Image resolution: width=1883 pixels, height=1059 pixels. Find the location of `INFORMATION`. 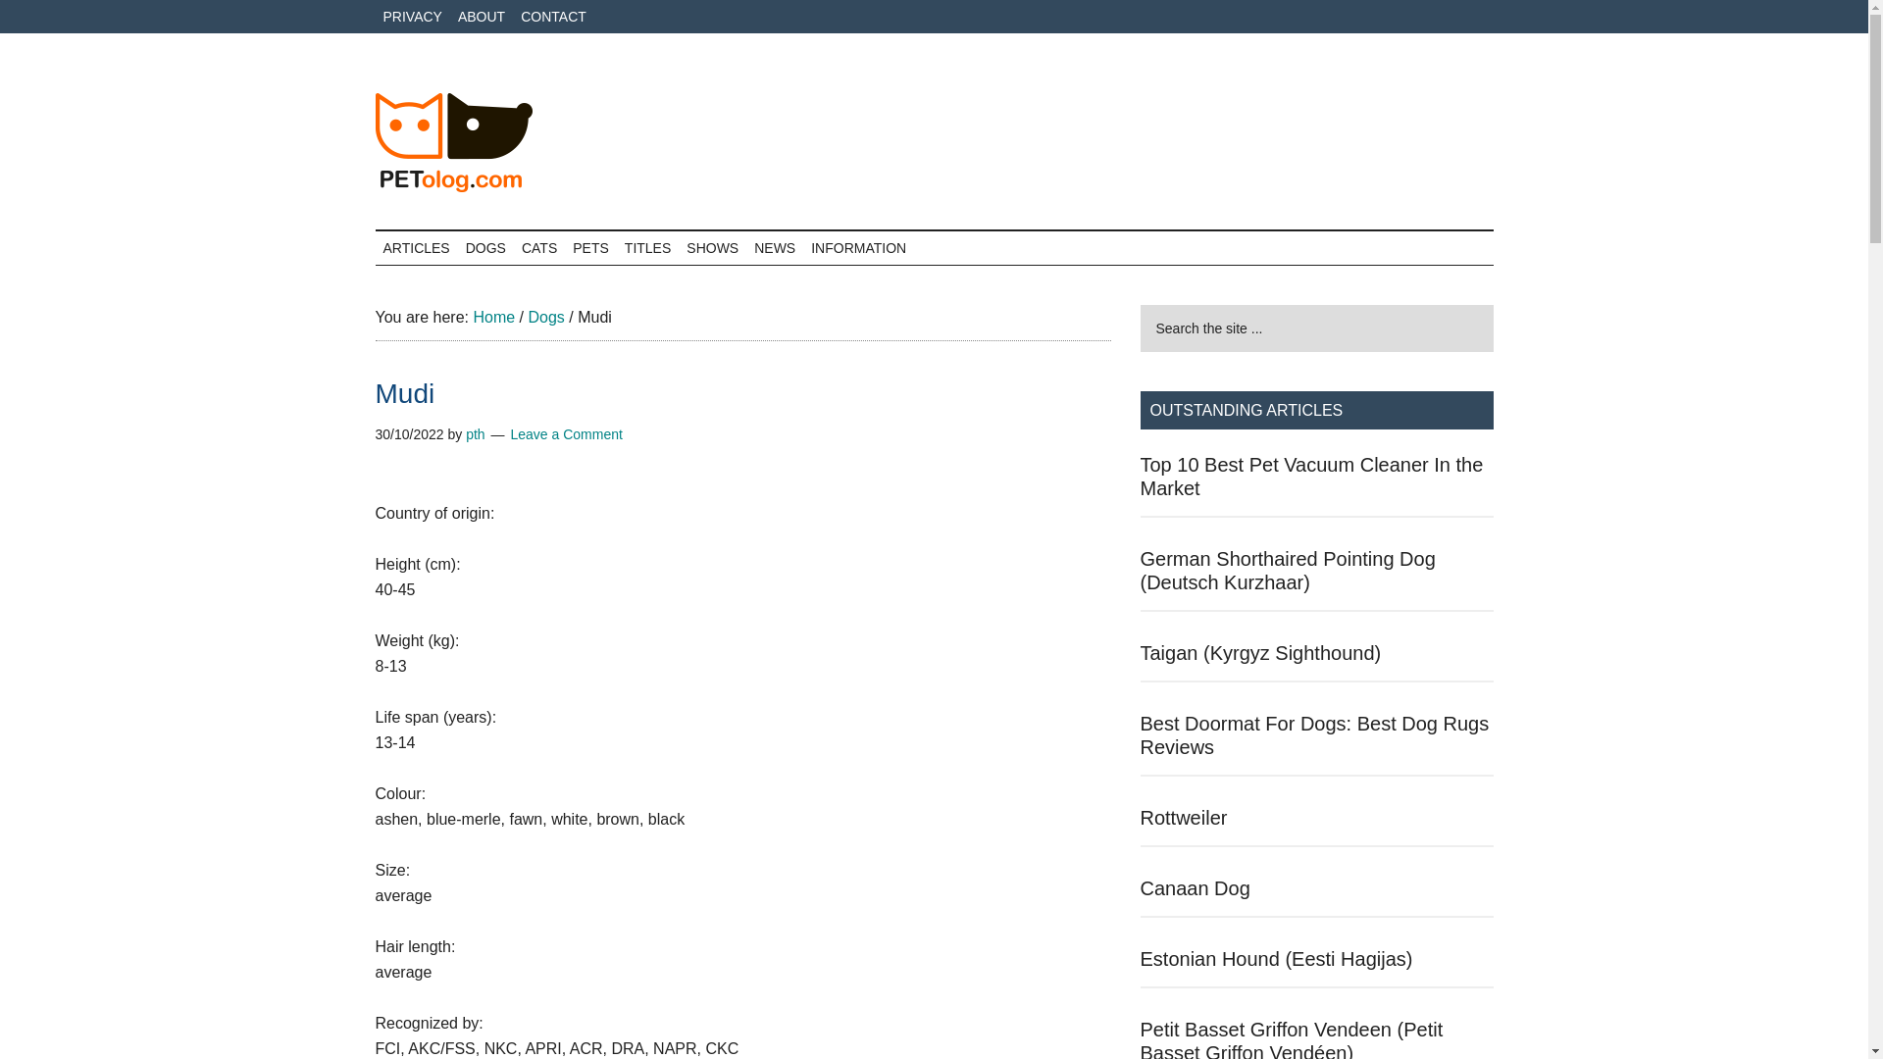

INFORMATION is located at coordinates (858, 248).